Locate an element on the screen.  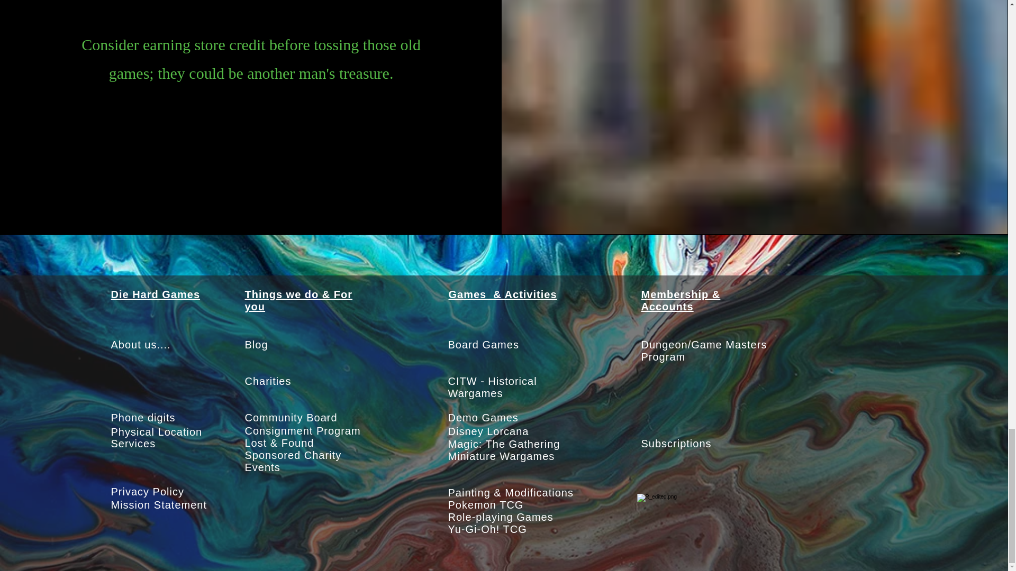
Pokemon TCG is located at coordinates (485, 504).